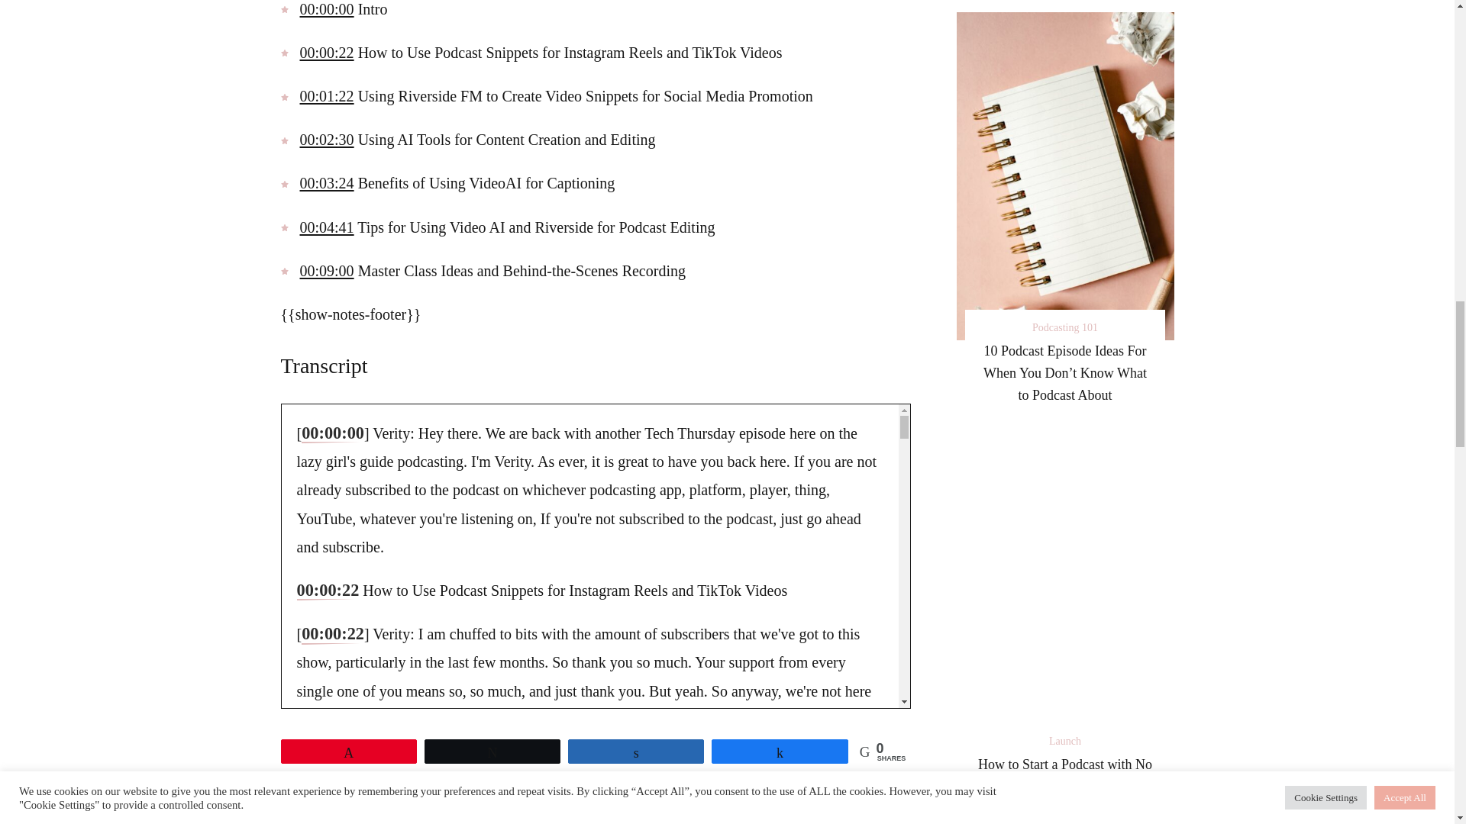  Describe the element at coordinates (333, 764) in the screenshot. I see `00:00:42` at that location.